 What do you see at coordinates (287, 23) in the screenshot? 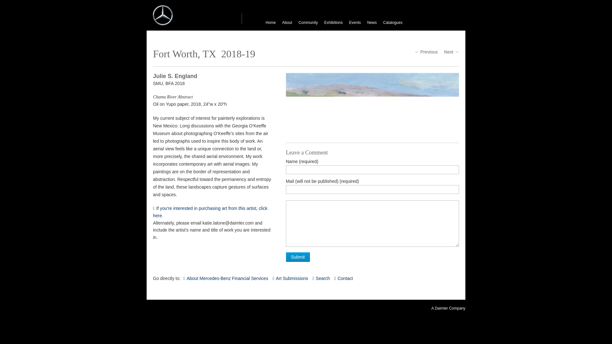
I see `Search` at bounding box center [287, 23].